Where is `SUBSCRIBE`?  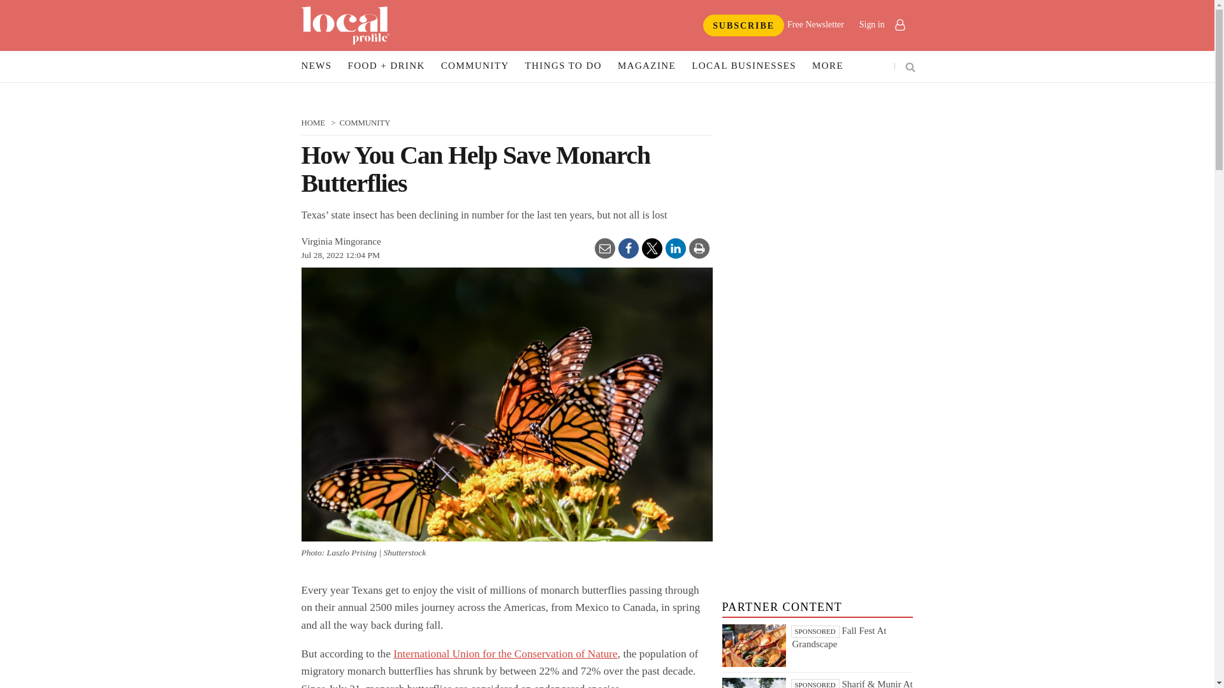 SUBSCRIBE is located at coordinates (743, 25).